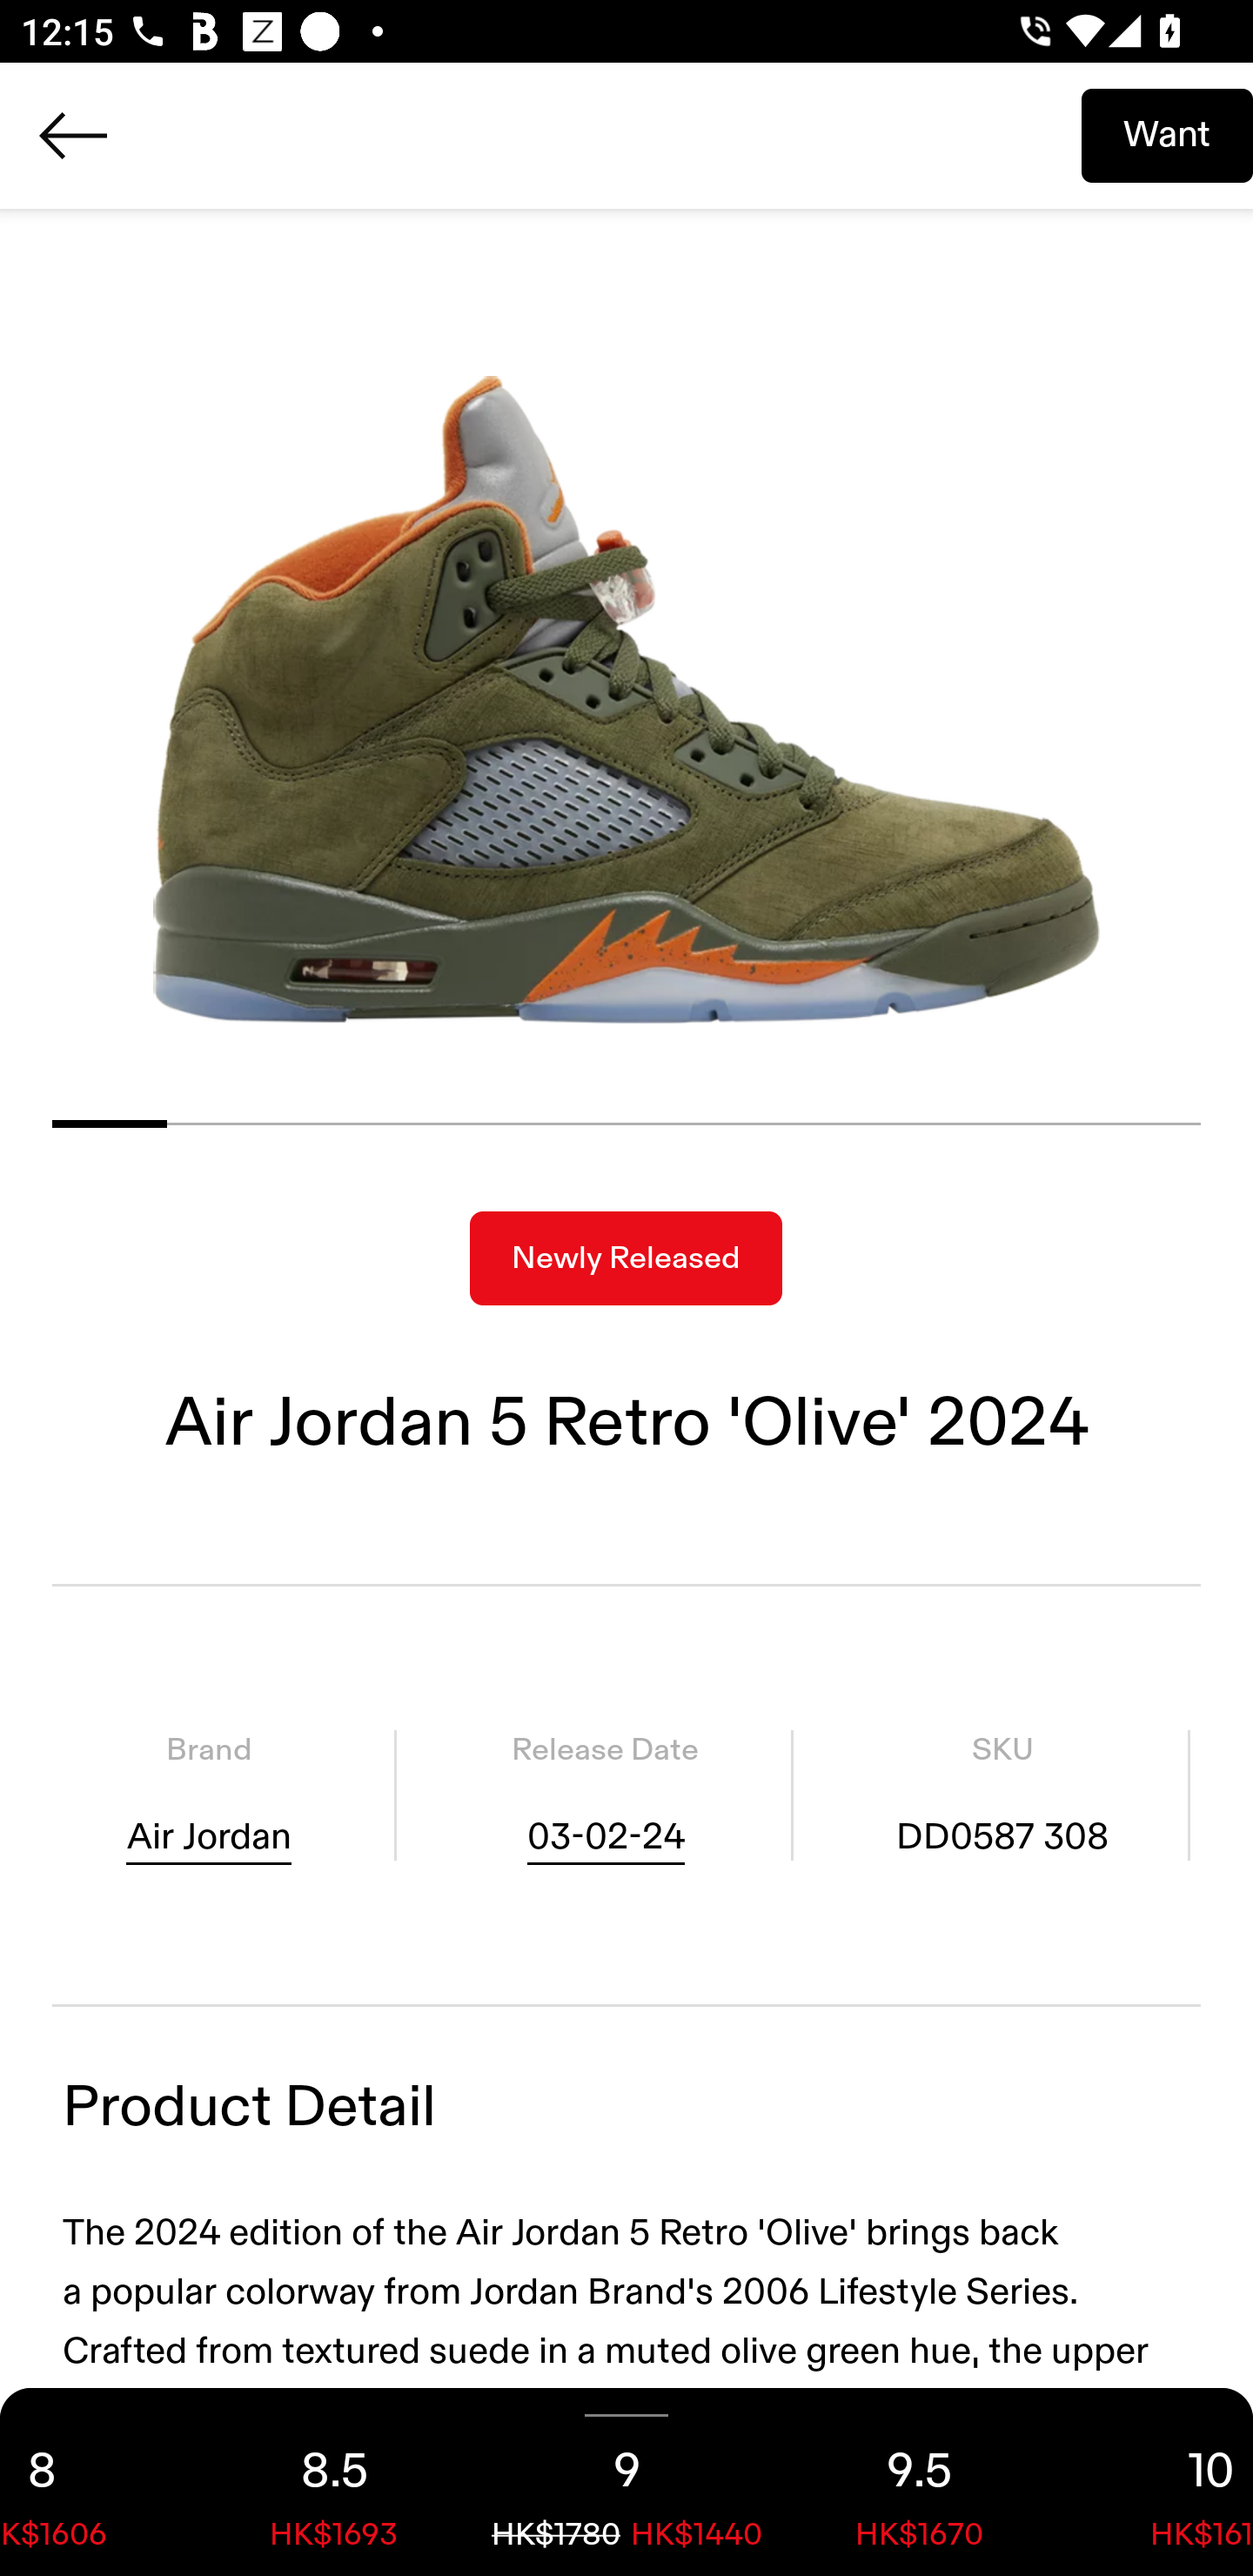  What do you see at coordinates (209, 1795) in the screenshot?
I see `Brand Air Jordan` at bounding box center [209, 1795].